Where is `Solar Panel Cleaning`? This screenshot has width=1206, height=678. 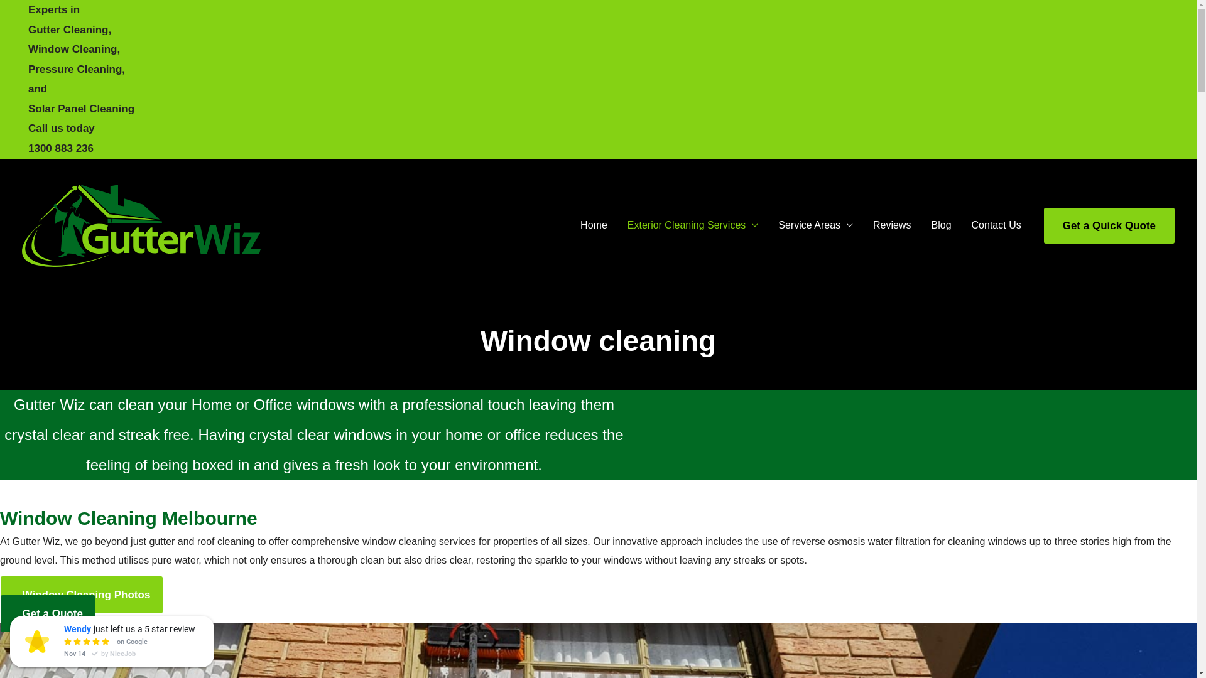 Solar Panel Cleaning is located at coordinates (82, 109).